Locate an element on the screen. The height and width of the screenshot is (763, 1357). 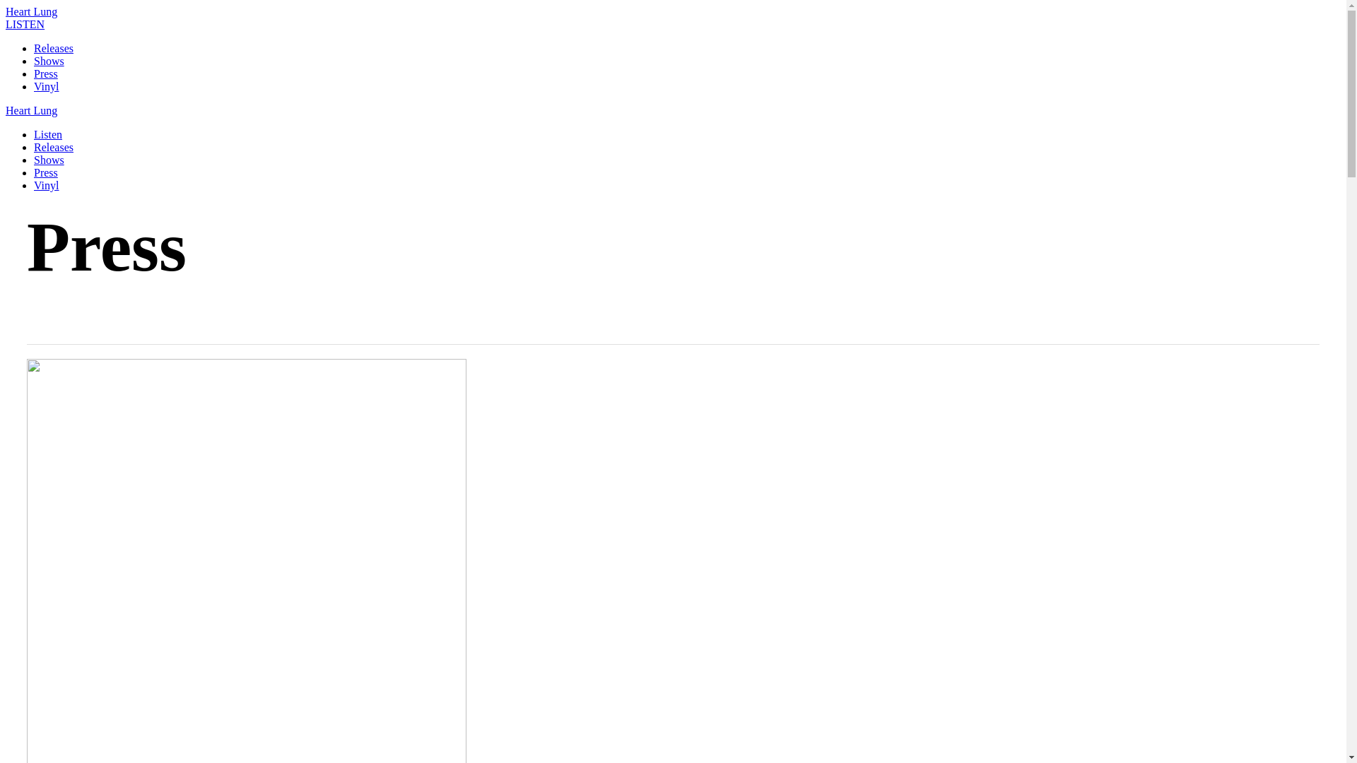
Heart Lung is located at coordinates (31, 11).